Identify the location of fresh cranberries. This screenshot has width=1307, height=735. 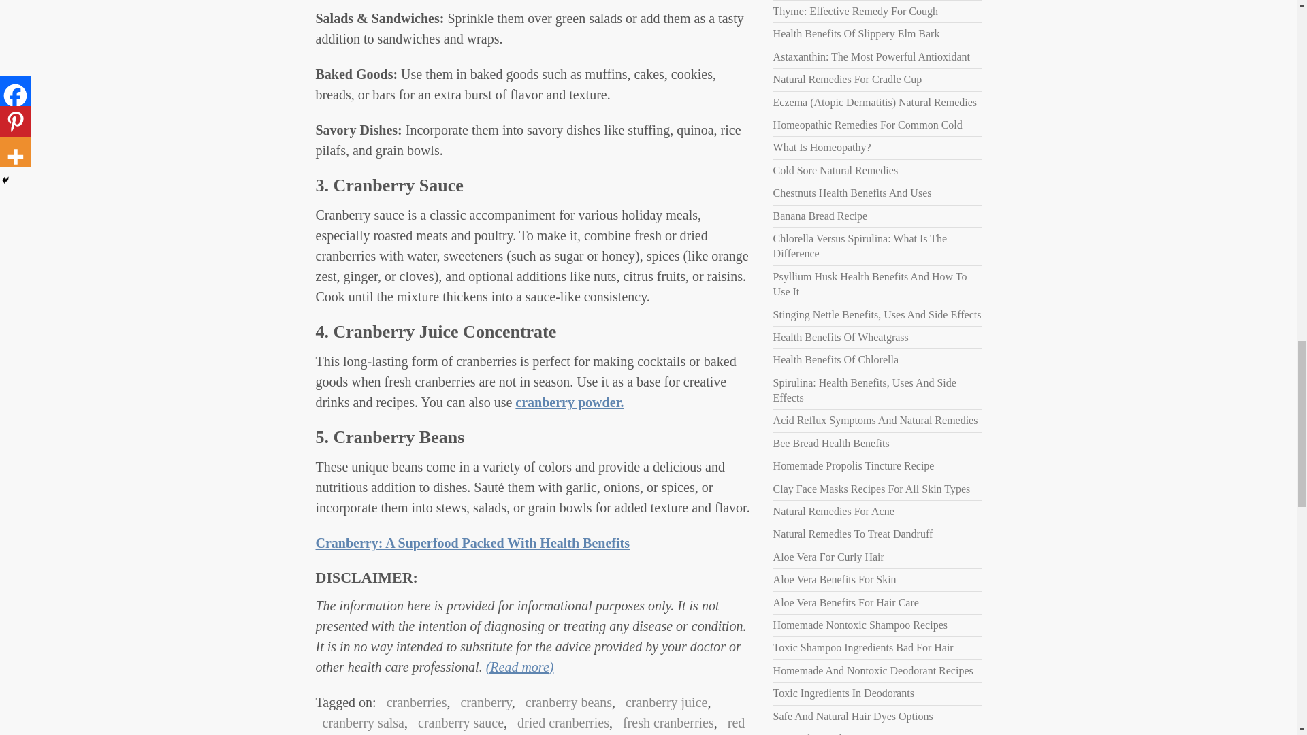
(664, 723).